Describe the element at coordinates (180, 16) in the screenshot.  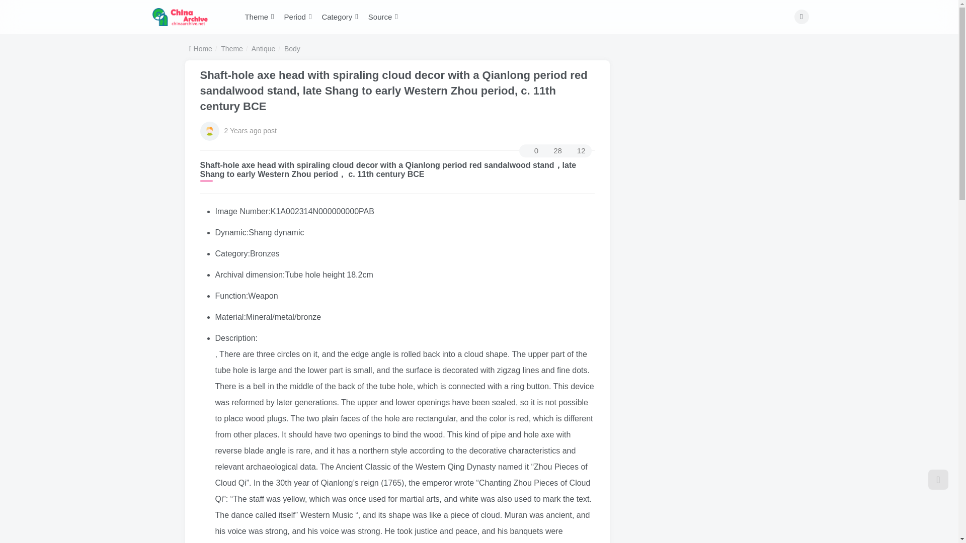
I see `China Archive` at that location.